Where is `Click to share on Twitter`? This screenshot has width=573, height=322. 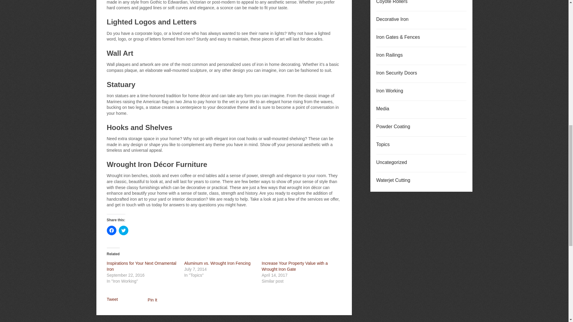 Click to share on Twitter is located at coordinates (124, 230).